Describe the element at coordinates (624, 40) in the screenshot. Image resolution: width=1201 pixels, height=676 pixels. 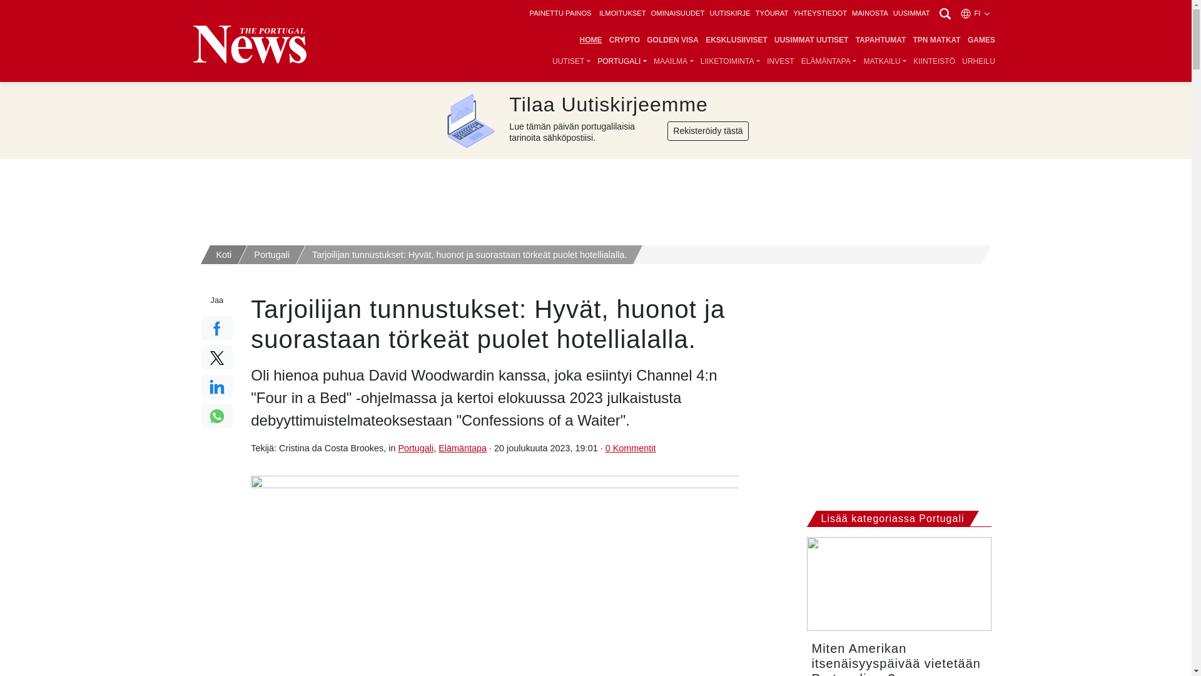
I see `CRYPTO` at that location.